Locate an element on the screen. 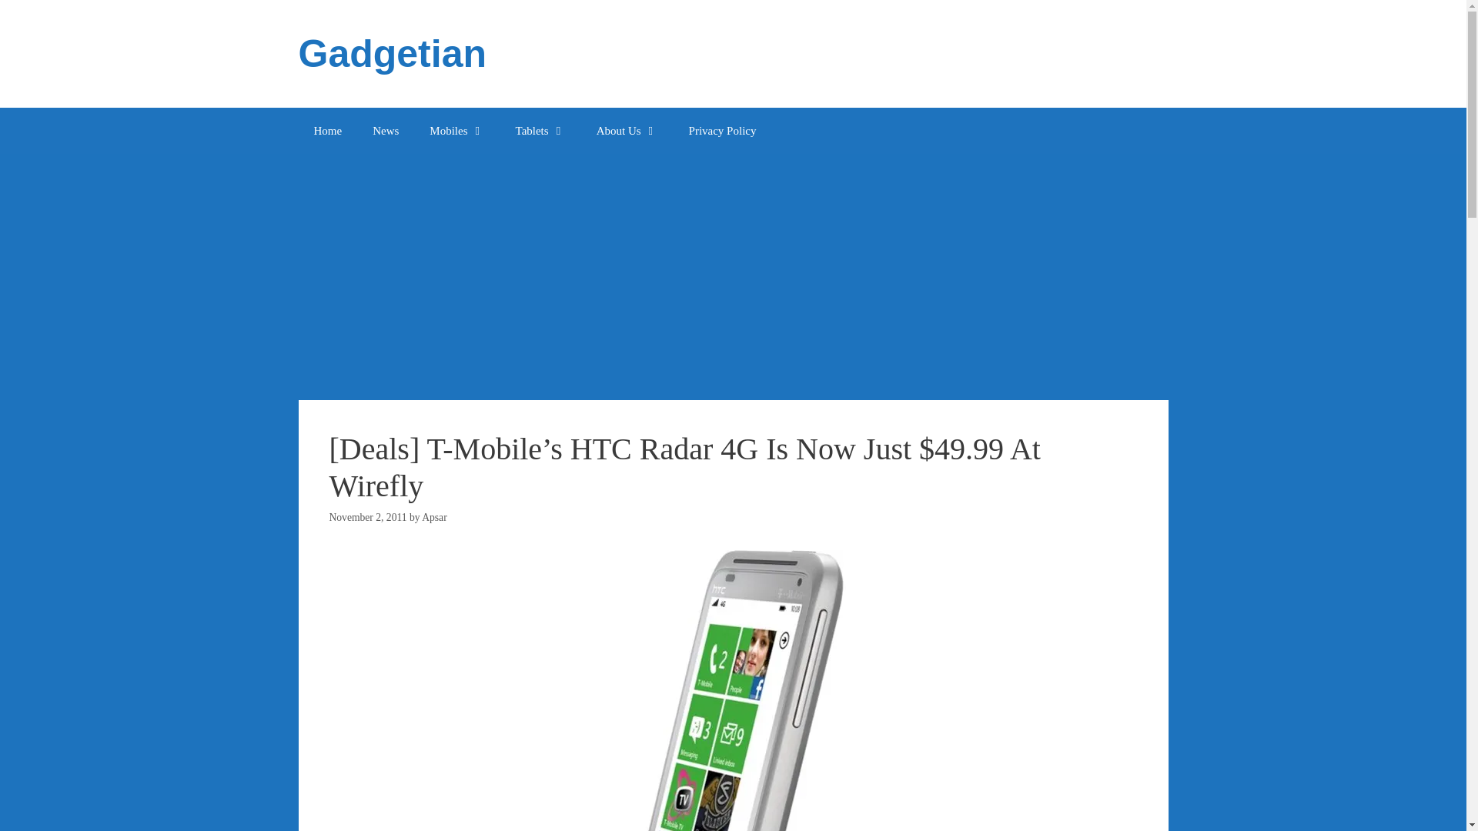 The image size is (1478, 831). Gadgetian is located at coordinates (392, 54).